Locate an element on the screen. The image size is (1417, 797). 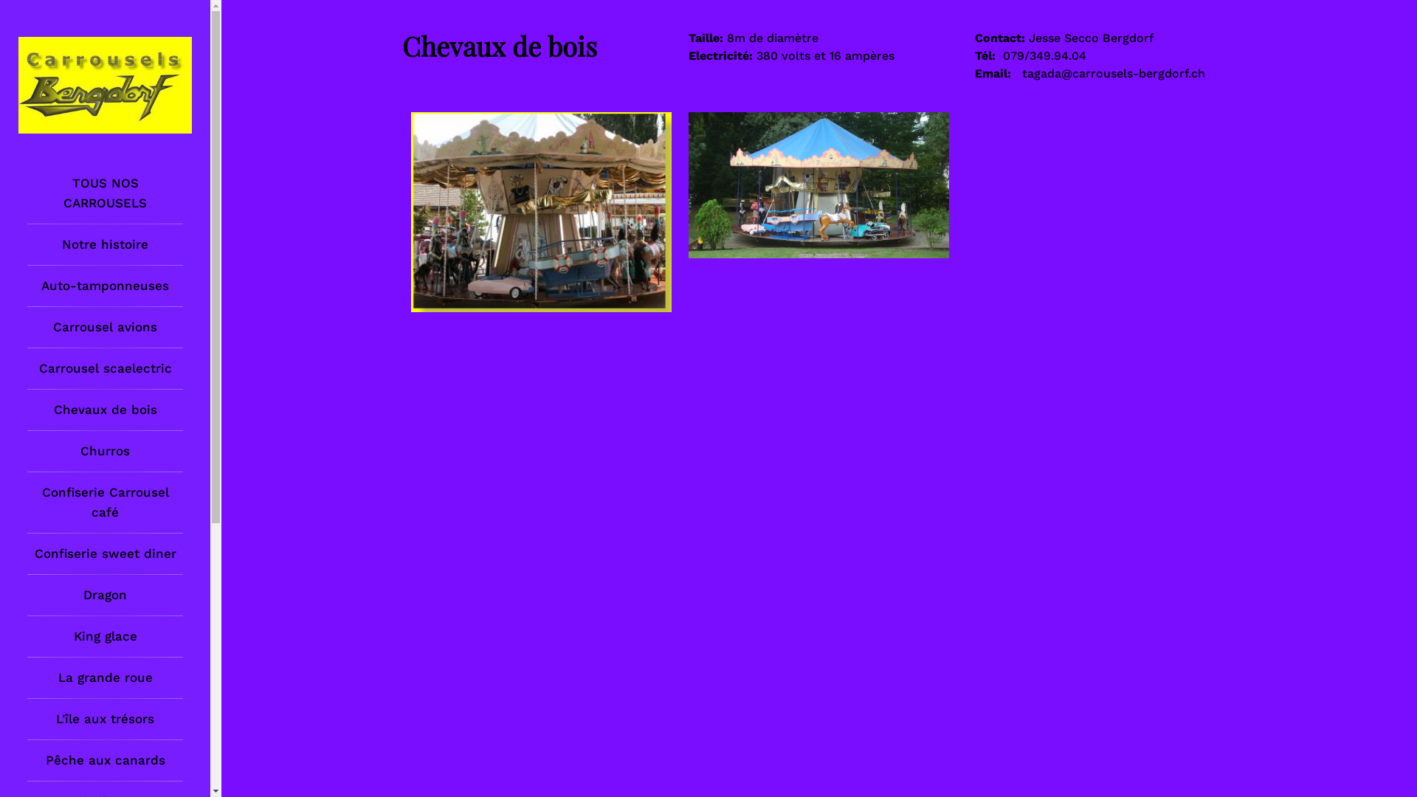
Notre histoire is located at coordinates (105, 245).